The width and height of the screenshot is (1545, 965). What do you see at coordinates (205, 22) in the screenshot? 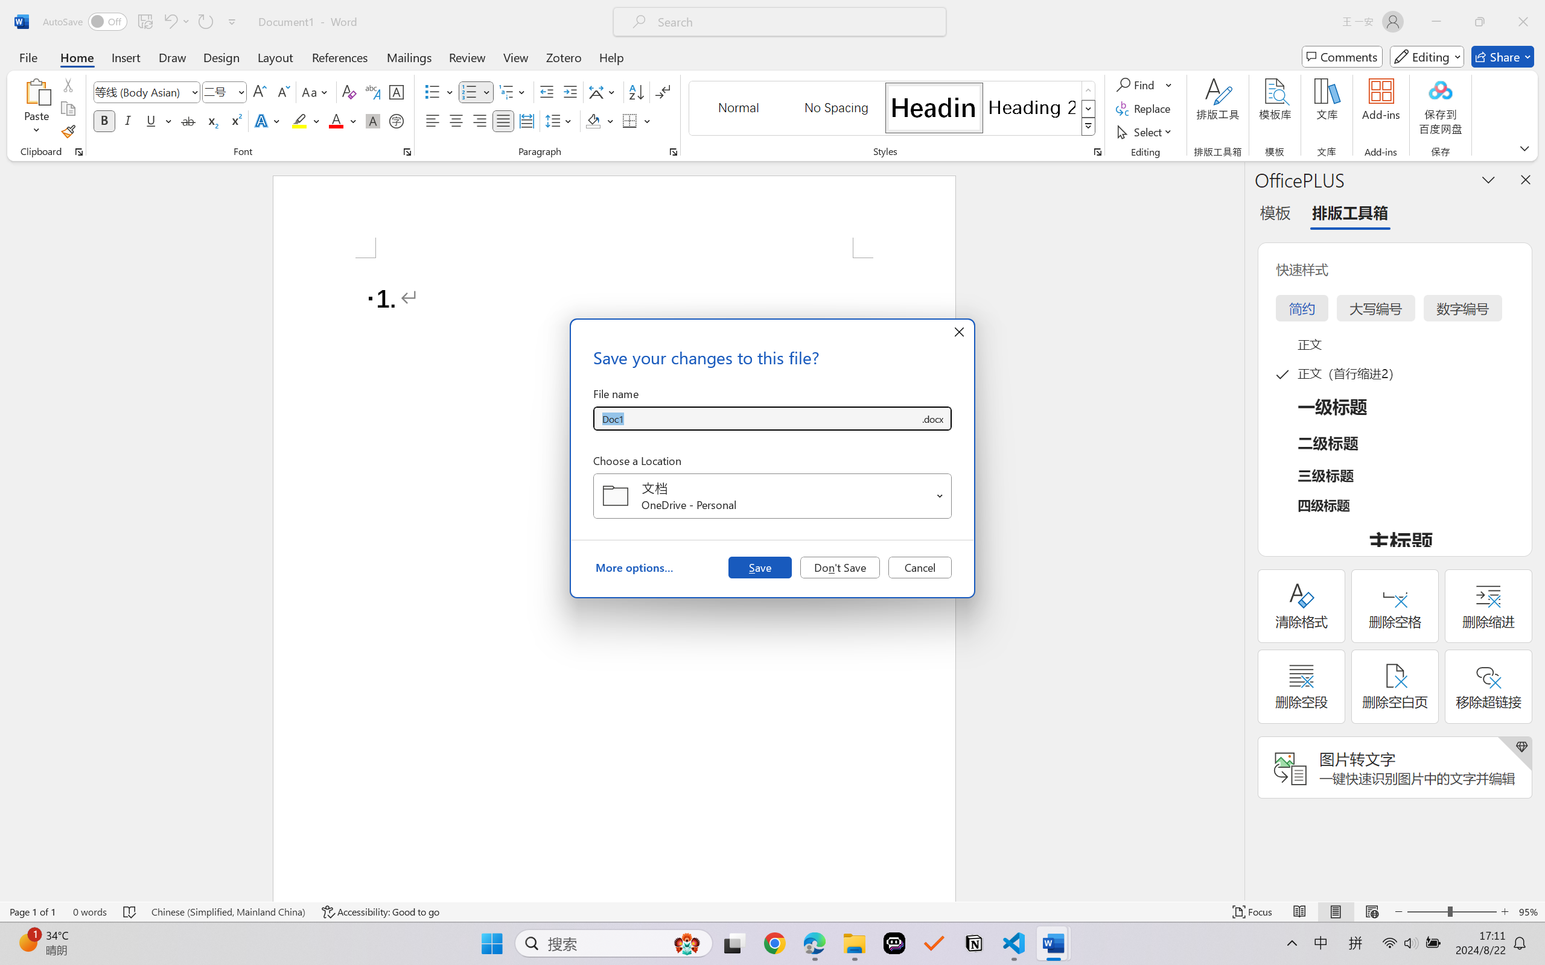
I see `Repeat Number Default` at bounding box center [205, 22].